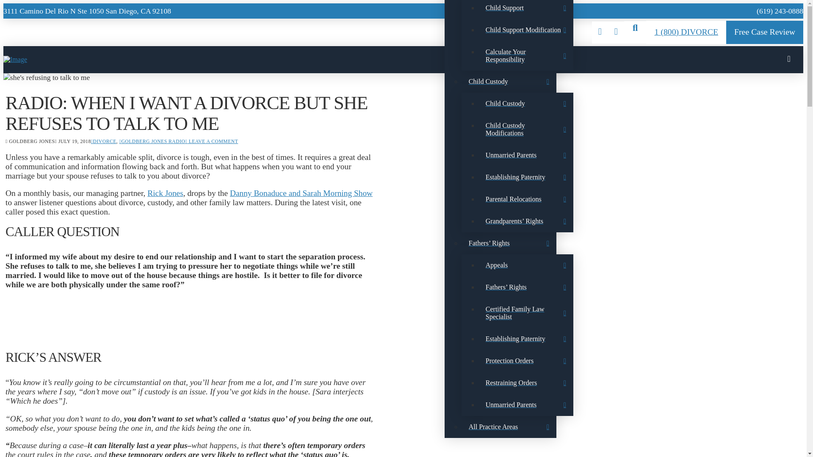  I want to click on Unmarried Parents, so click(526, 155).